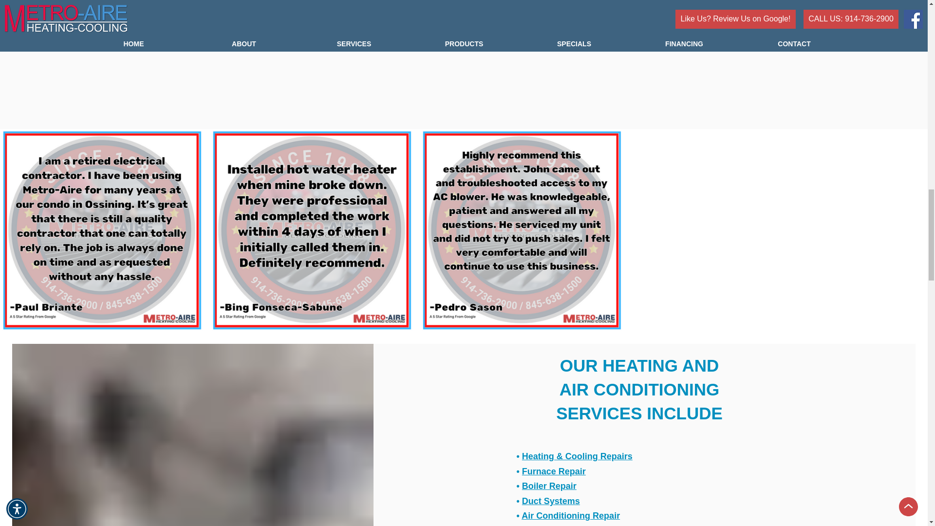  Describe the element at coordinates (549, 486) in the screenshot. I see `Boiler Repair` at that location.